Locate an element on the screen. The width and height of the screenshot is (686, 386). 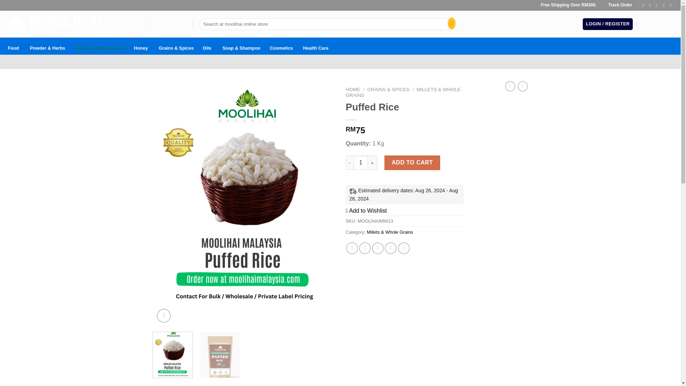
Cosmetics is located at coordinates (658, 24).